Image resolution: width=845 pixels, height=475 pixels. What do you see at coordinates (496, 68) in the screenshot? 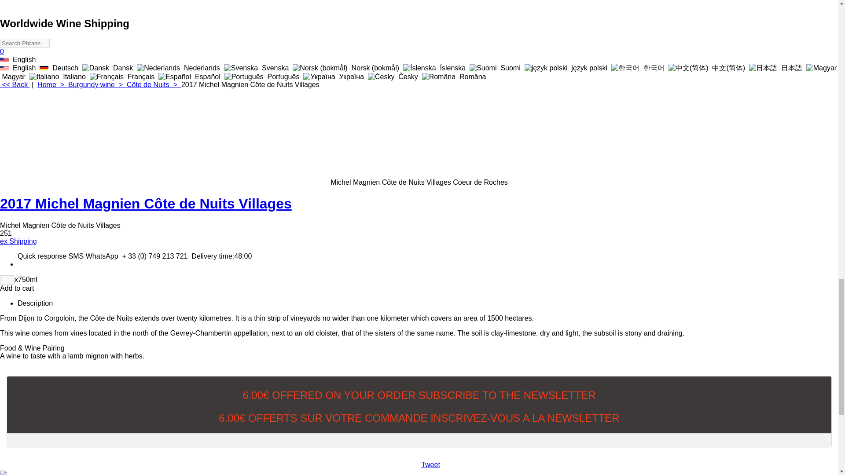
I see ` Suomi ` at bounding box center [496, 68].